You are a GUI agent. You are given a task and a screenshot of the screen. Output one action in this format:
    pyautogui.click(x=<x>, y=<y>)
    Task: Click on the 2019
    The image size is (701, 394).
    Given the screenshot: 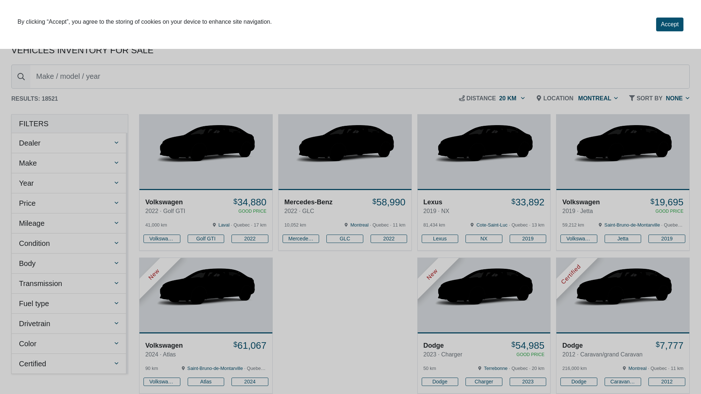 What is the action you would take?
    pyautogui.click(x=667, y=239)
    